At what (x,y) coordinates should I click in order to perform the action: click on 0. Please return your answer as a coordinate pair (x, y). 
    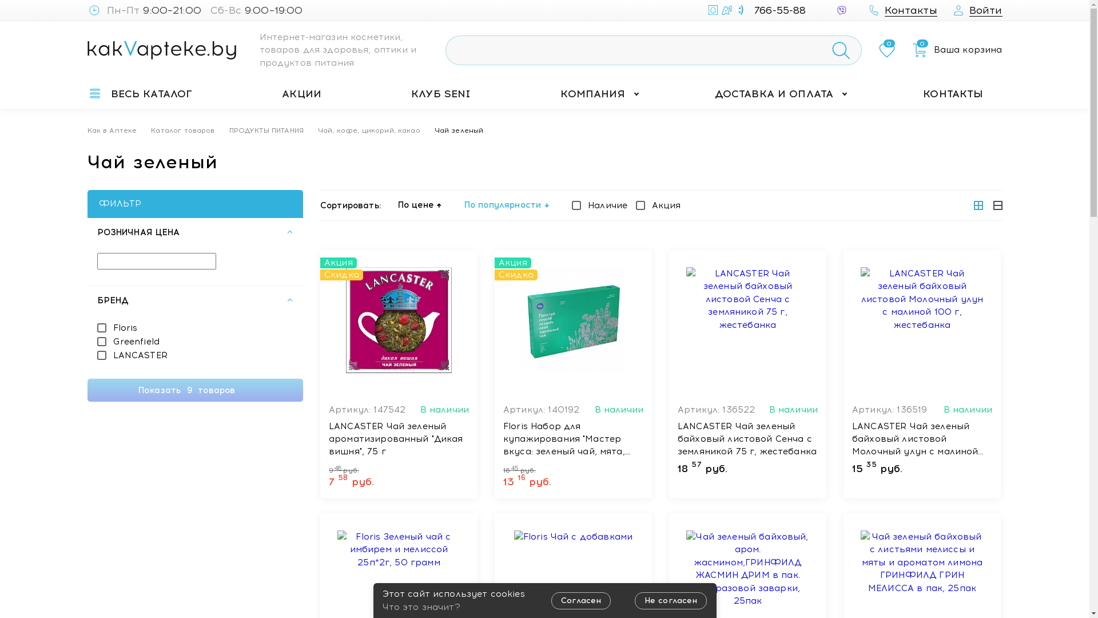
    Looking at the image, I should click on (887, 50).